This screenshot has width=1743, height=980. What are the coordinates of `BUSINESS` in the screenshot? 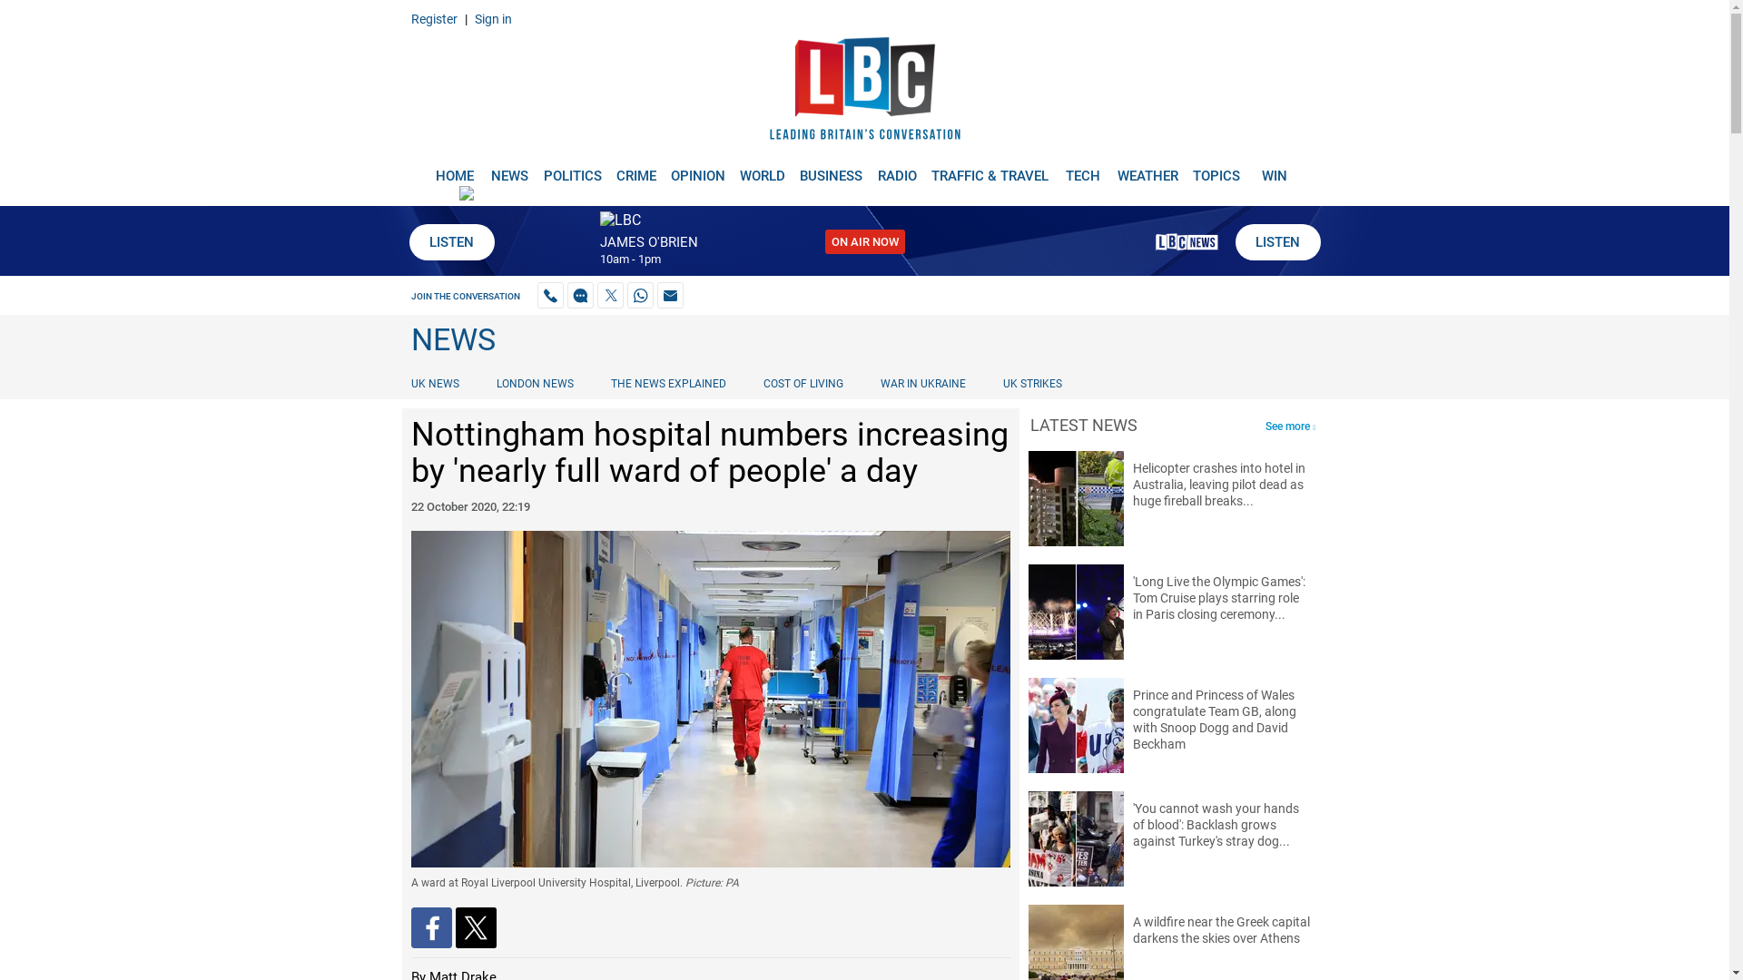 It's located at (832, 169).